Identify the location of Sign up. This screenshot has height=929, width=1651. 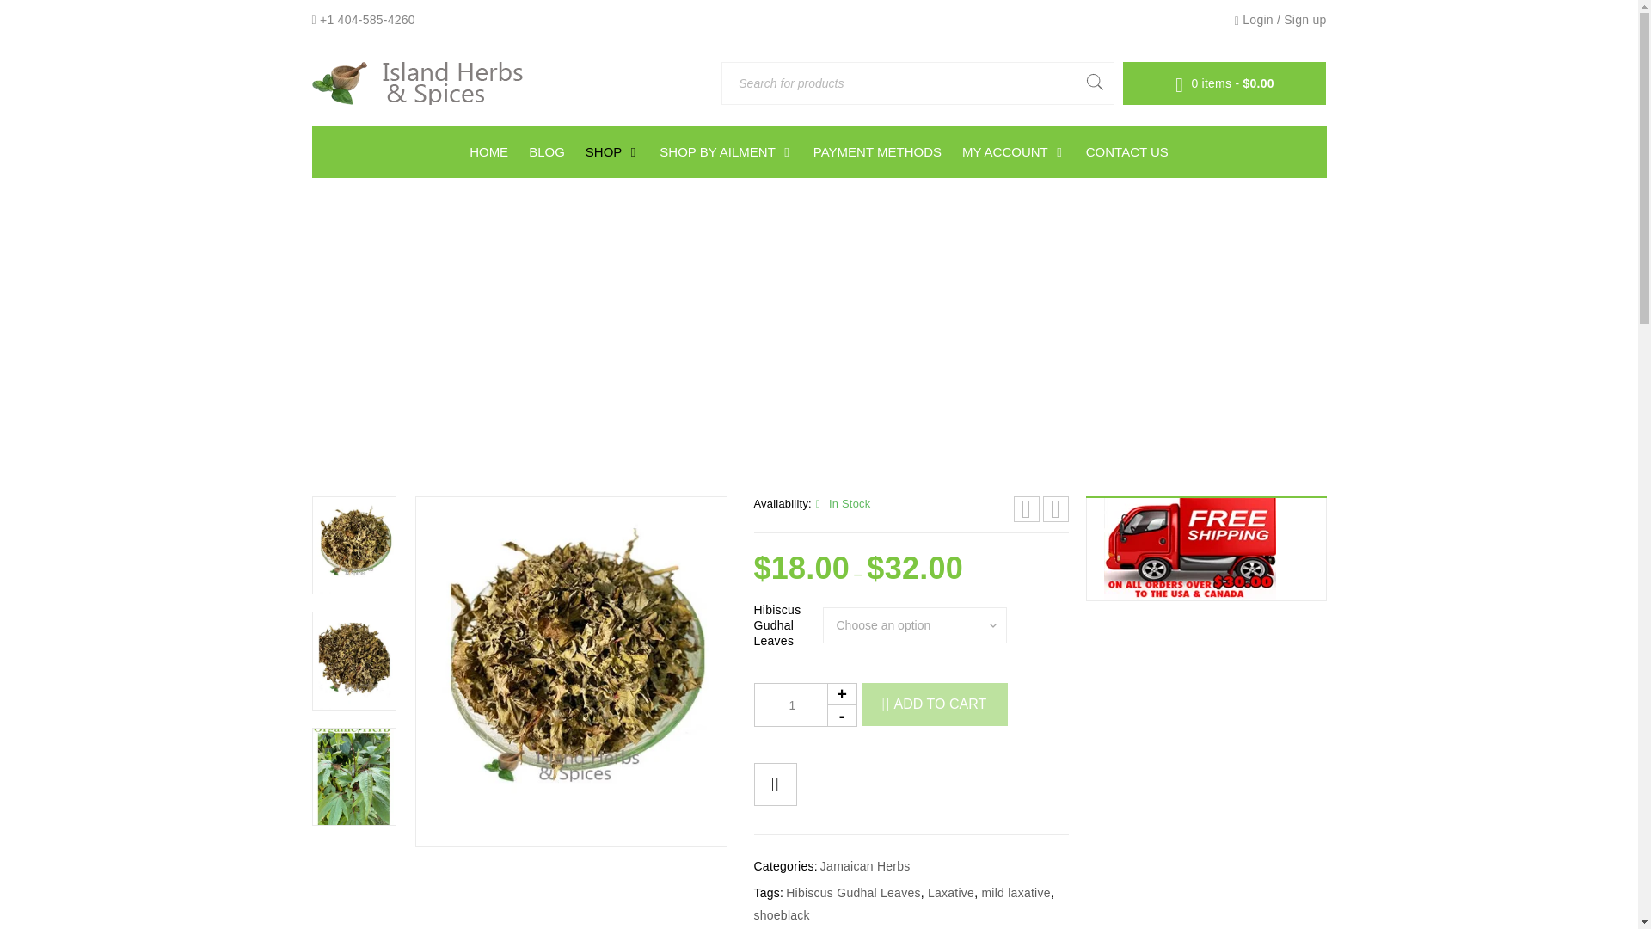
(1304, 19).